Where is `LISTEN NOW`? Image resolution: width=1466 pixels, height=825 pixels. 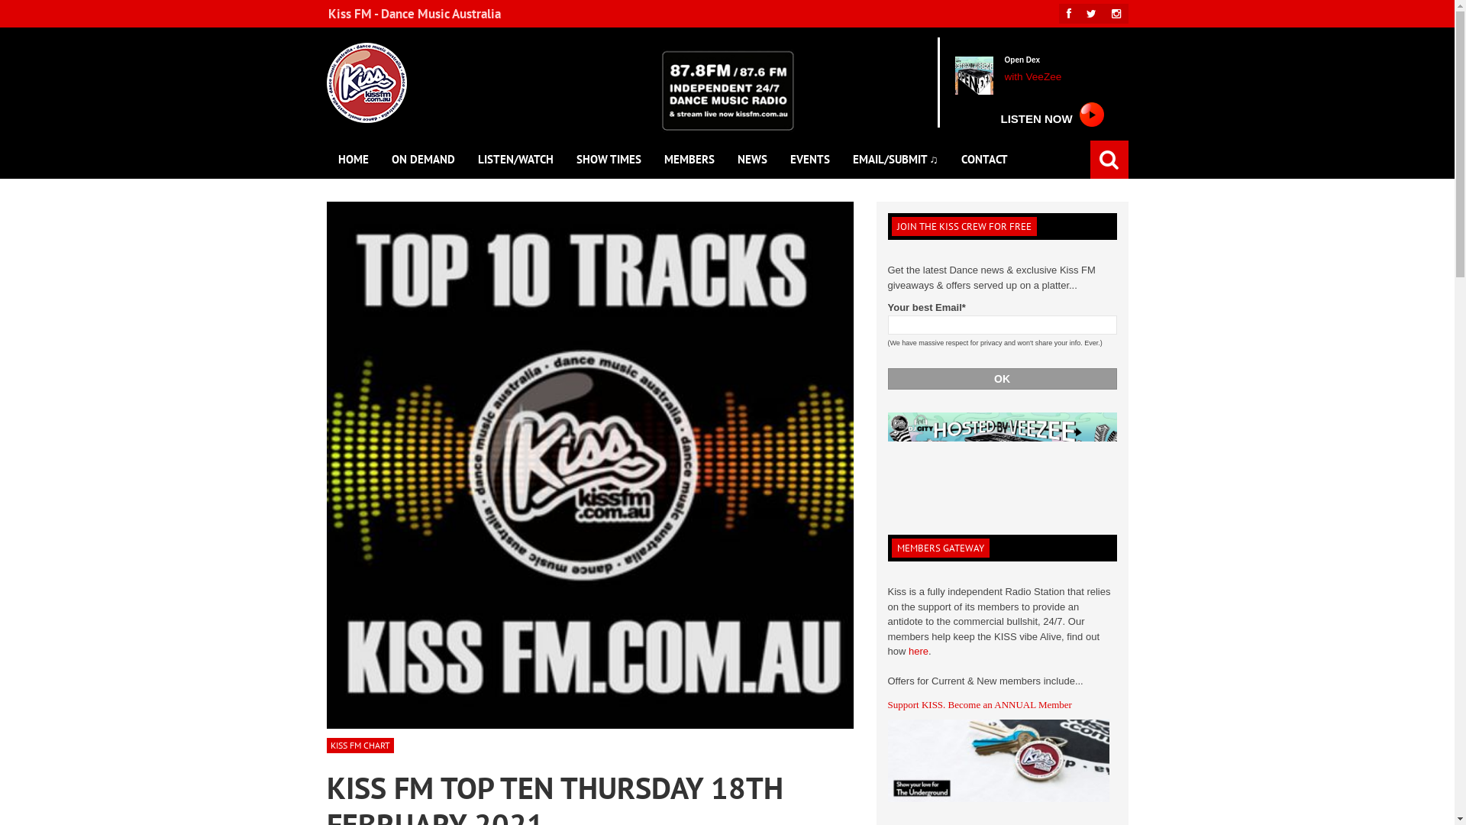
LISTEN NOW is located at coordinates (1050, 113).